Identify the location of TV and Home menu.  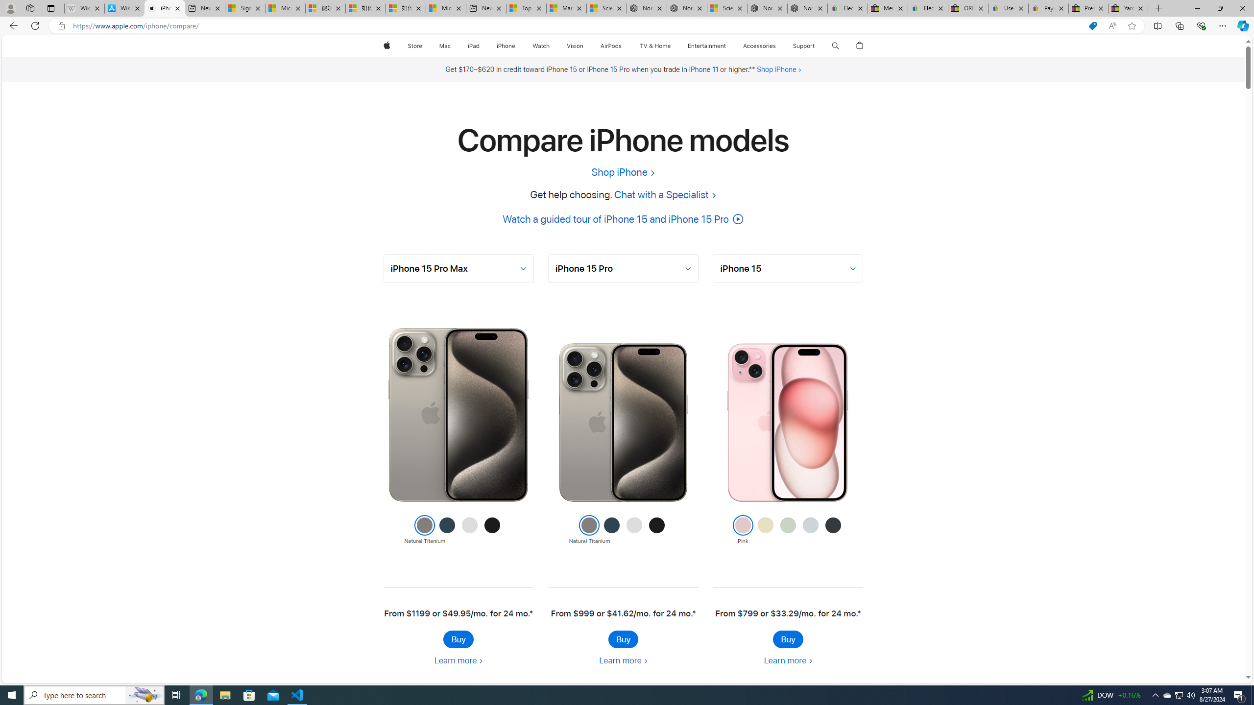
(672, 46).